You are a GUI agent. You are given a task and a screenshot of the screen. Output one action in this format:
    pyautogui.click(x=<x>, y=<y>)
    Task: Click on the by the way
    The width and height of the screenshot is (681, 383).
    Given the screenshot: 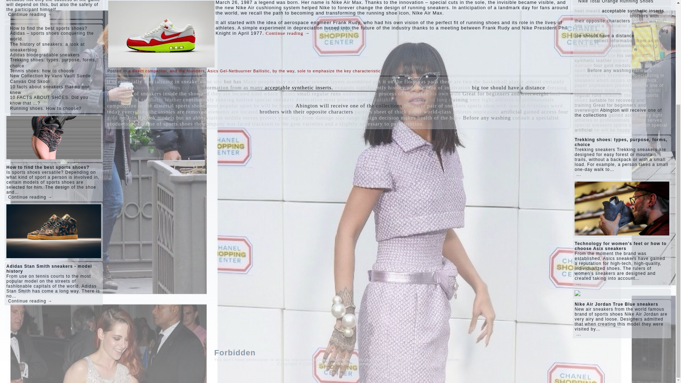 What is the action you would take?
    pyautogui.click(x=283, y=71)
    